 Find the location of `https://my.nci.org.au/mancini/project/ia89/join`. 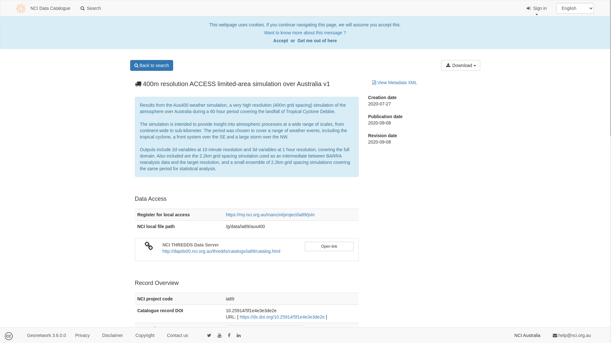

https://my.nci.org.au/mancini/project/ia89/join is located at coordinates (270, 215).